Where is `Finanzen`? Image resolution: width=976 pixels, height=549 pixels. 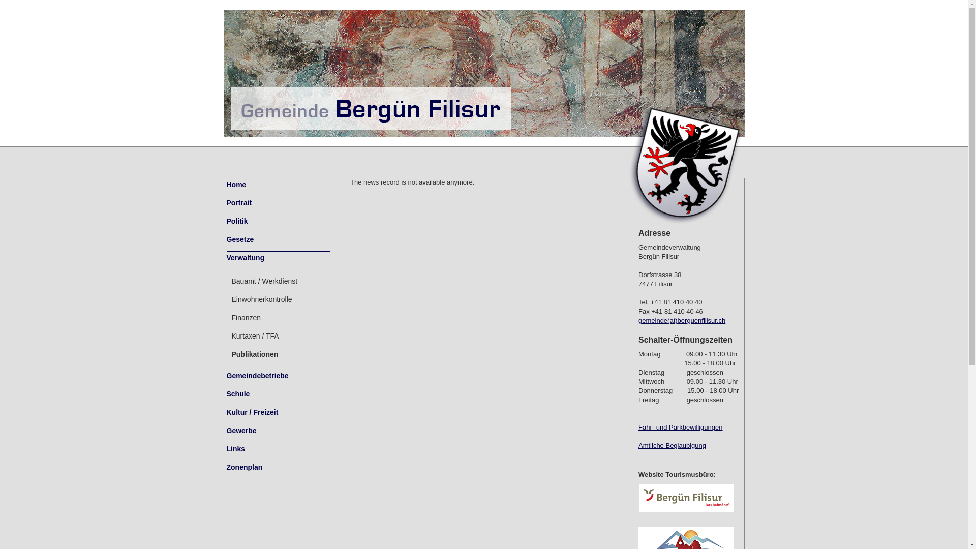
Finanzen is located at coordinates (279, 318).